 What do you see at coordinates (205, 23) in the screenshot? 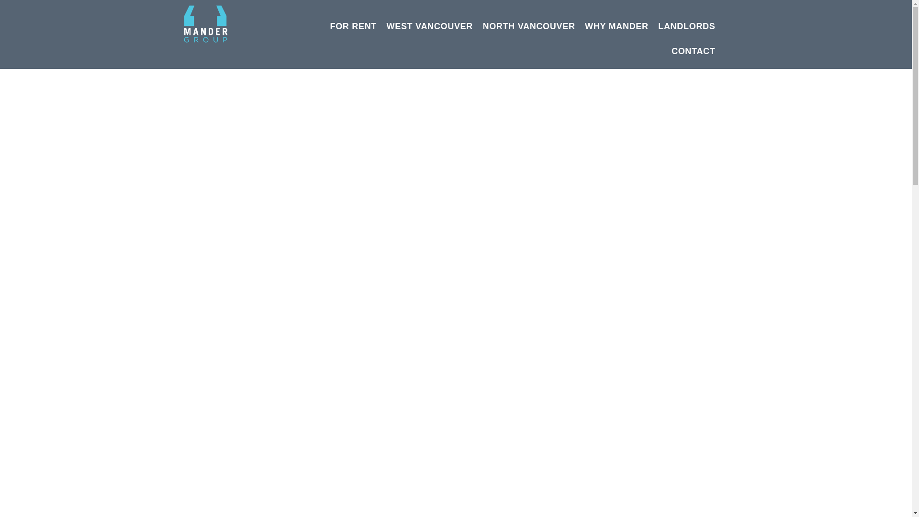
I see `MANDER GROUP WEST VANCOUVER RENTALS` at bounding box center [205, 23].